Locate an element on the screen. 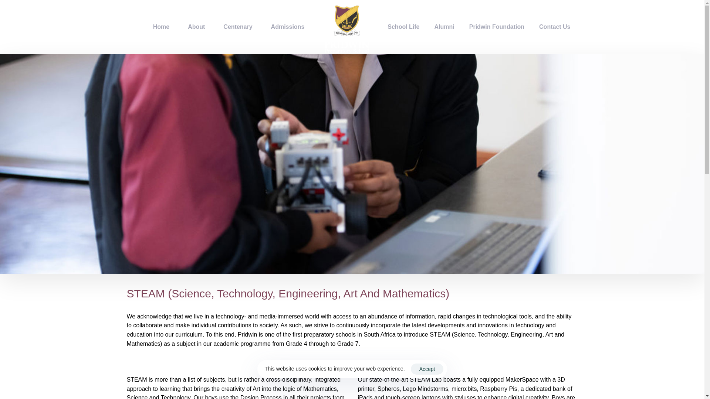  Admissions is located at coordinates (288, 27).